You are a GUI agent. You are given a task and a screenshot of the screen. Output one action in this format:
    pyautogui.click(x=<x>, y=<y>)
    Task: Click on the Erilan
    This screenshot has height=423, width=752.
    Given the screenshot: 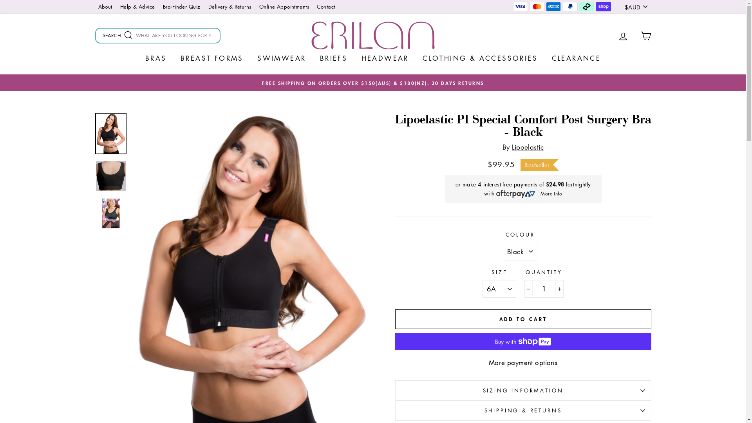 What is the action you would take?
    pyautogui.click(x=373, y=36)
    